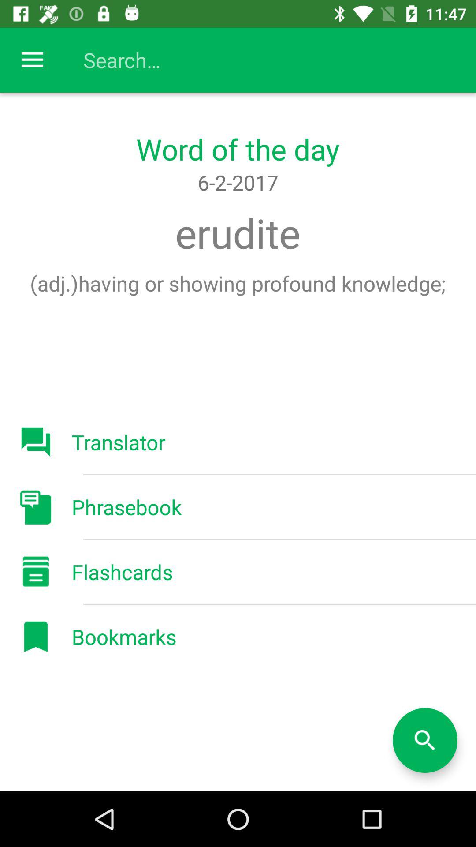 The width and height of the screenshot is (476, 847). Describe the element at coordinates (425, 740) in the screenshot. I see `choose the search button` at that location.